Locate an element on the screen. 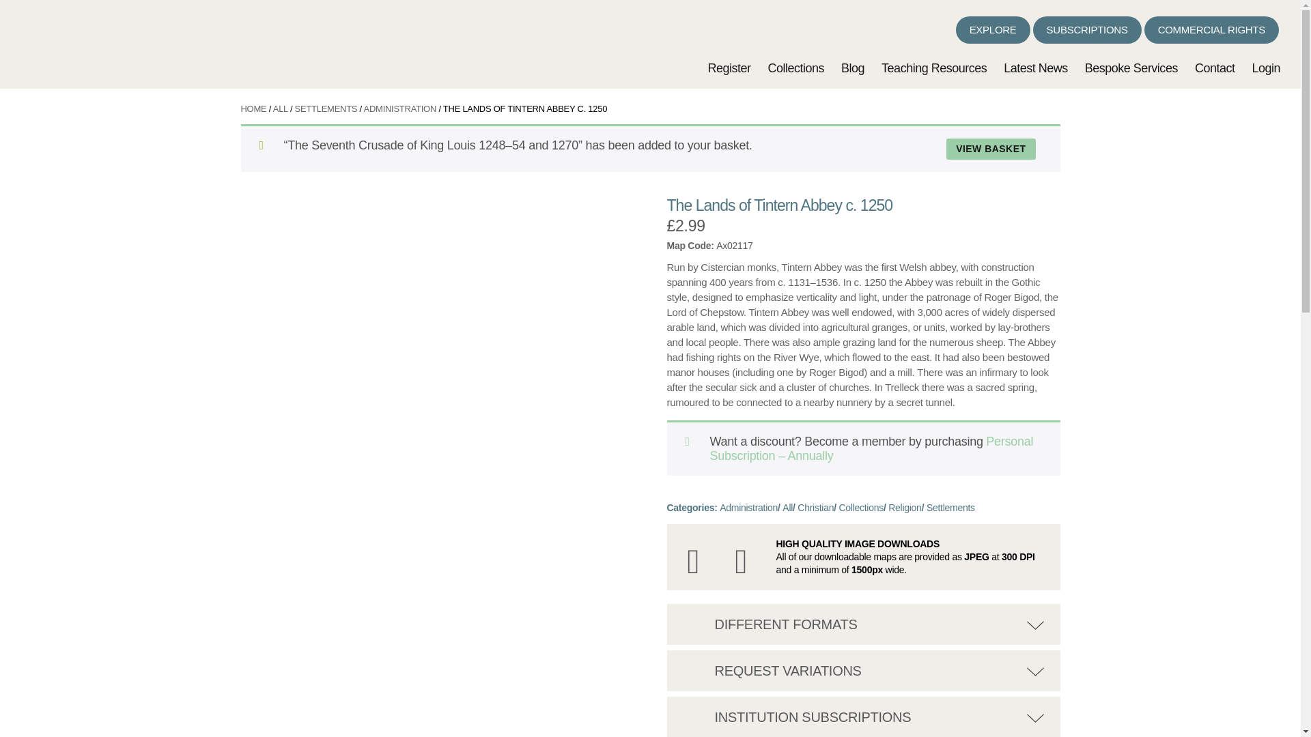  Different Formats is located at coordinates (697, 621).